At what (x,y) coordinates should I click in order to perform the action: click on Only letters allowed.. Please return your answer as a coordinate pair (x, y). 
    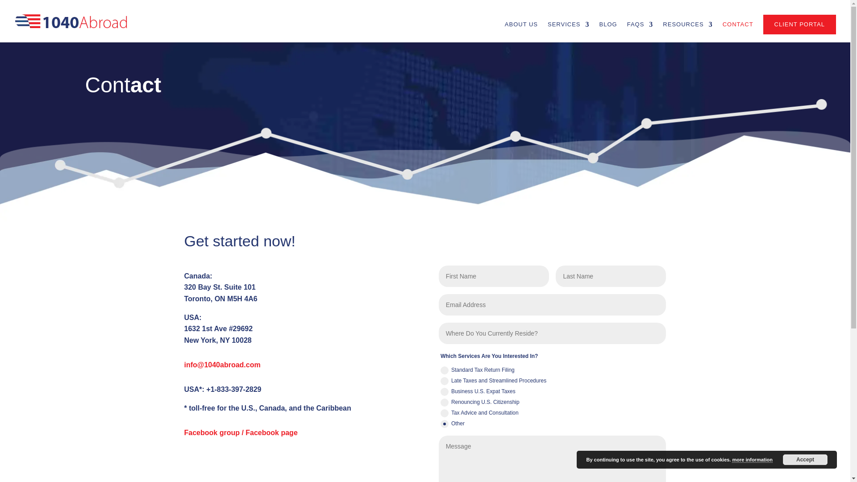
    Looking at the image, I should click on (494, 276).